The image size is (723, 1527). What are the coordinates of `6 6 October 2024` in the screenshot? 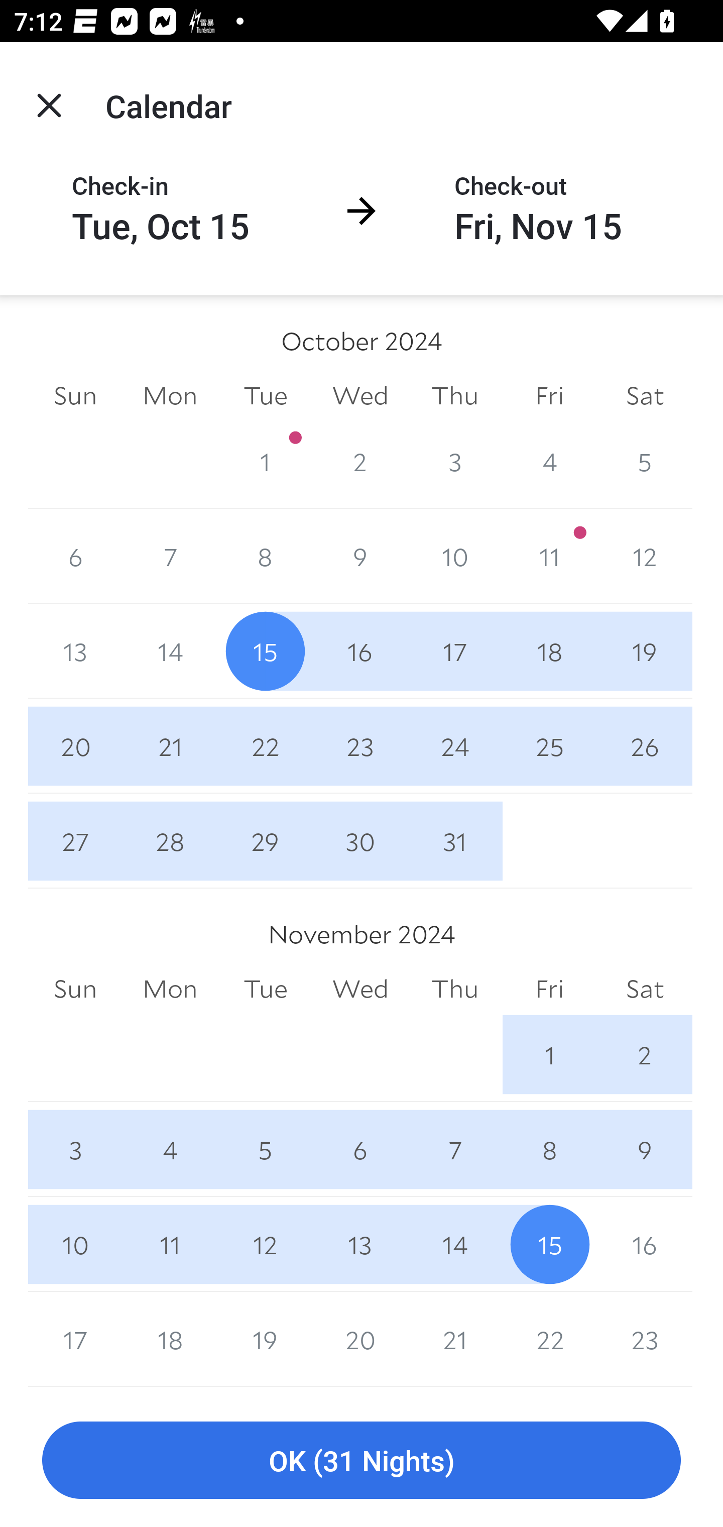 It's located at (75, 556).